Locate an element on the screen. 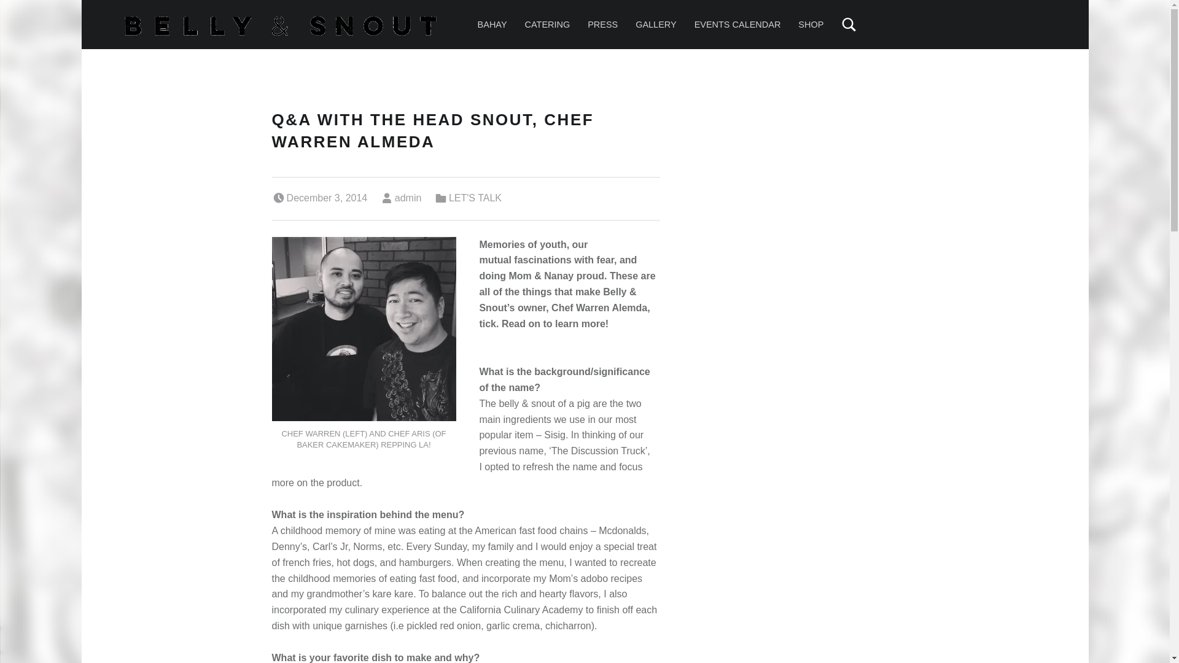 The height and width of the screenshot is (663, 1179). Search is located at coordinates (806, 15).